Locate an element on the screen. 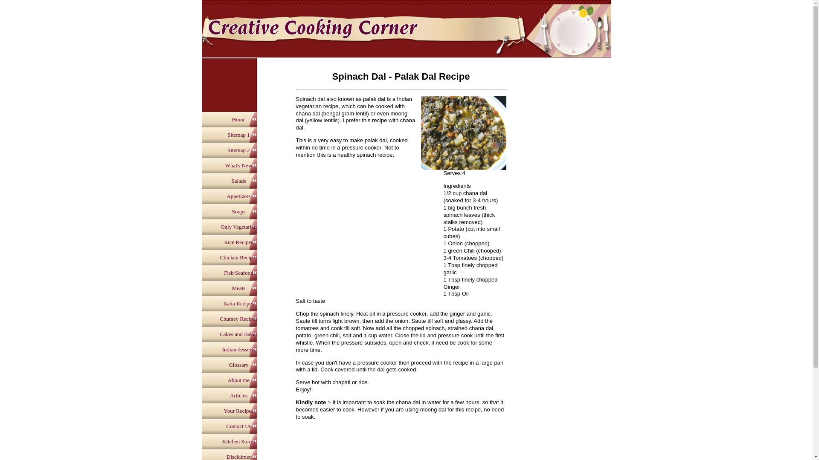  Contact Us is located at coordinates (238, 426).